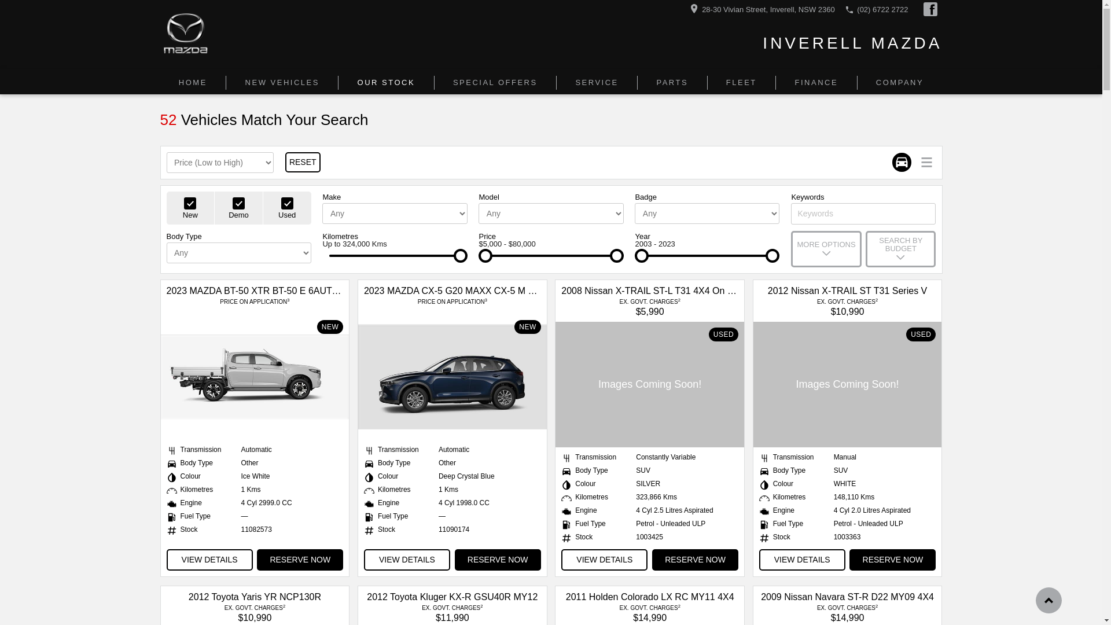 This screenshot has width=1111, height=625. Describe the element at coordinates (847, 306) in the screenshot. I see `EX. GOVT. CHARGES2
$10,990` at that location.